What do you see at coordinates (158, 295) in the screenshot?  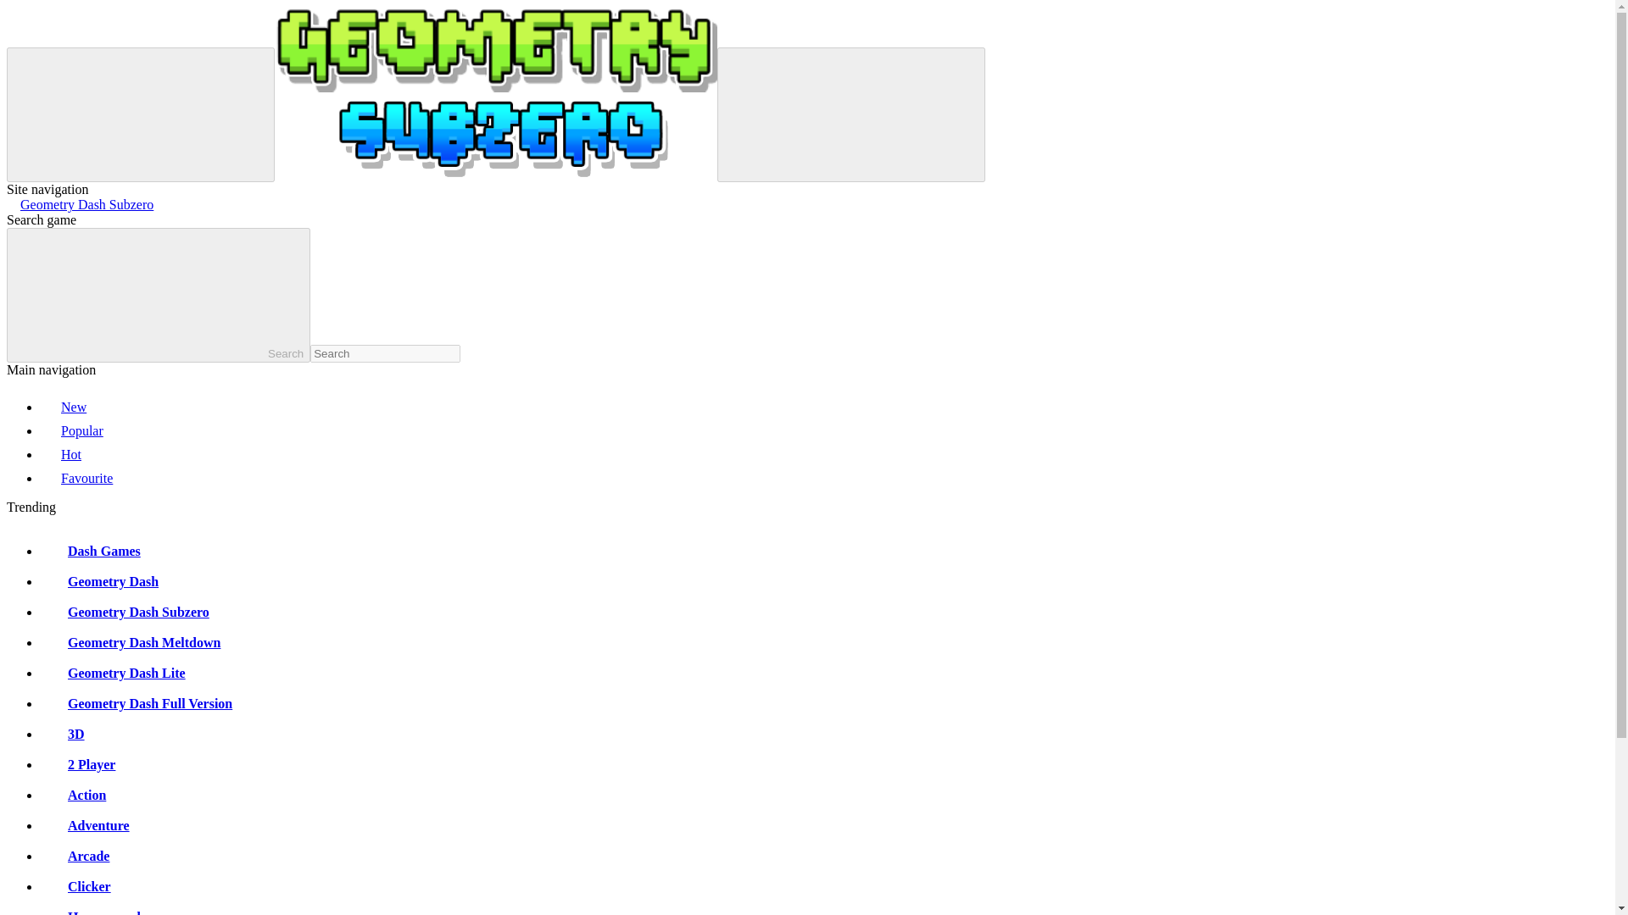 I see `Search` at bounding box center [158, 295].